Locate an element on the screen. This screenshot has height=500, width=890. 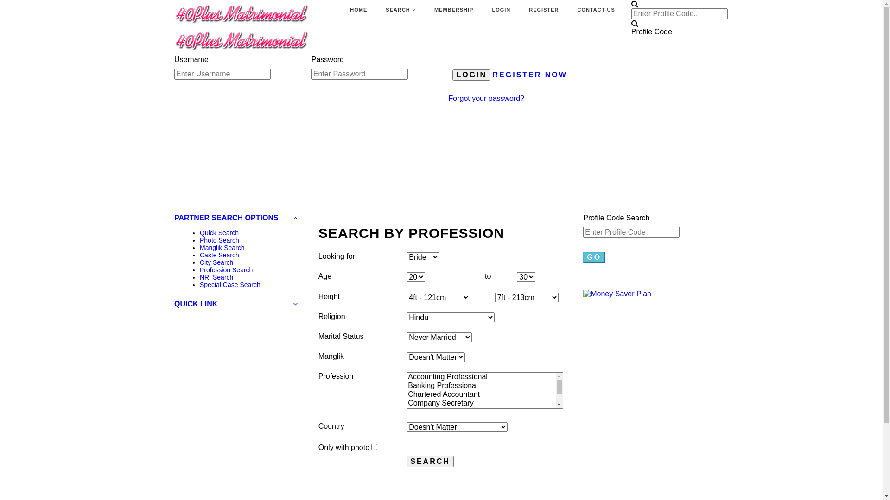
CONTACT US is located at coordinates (596, 10).